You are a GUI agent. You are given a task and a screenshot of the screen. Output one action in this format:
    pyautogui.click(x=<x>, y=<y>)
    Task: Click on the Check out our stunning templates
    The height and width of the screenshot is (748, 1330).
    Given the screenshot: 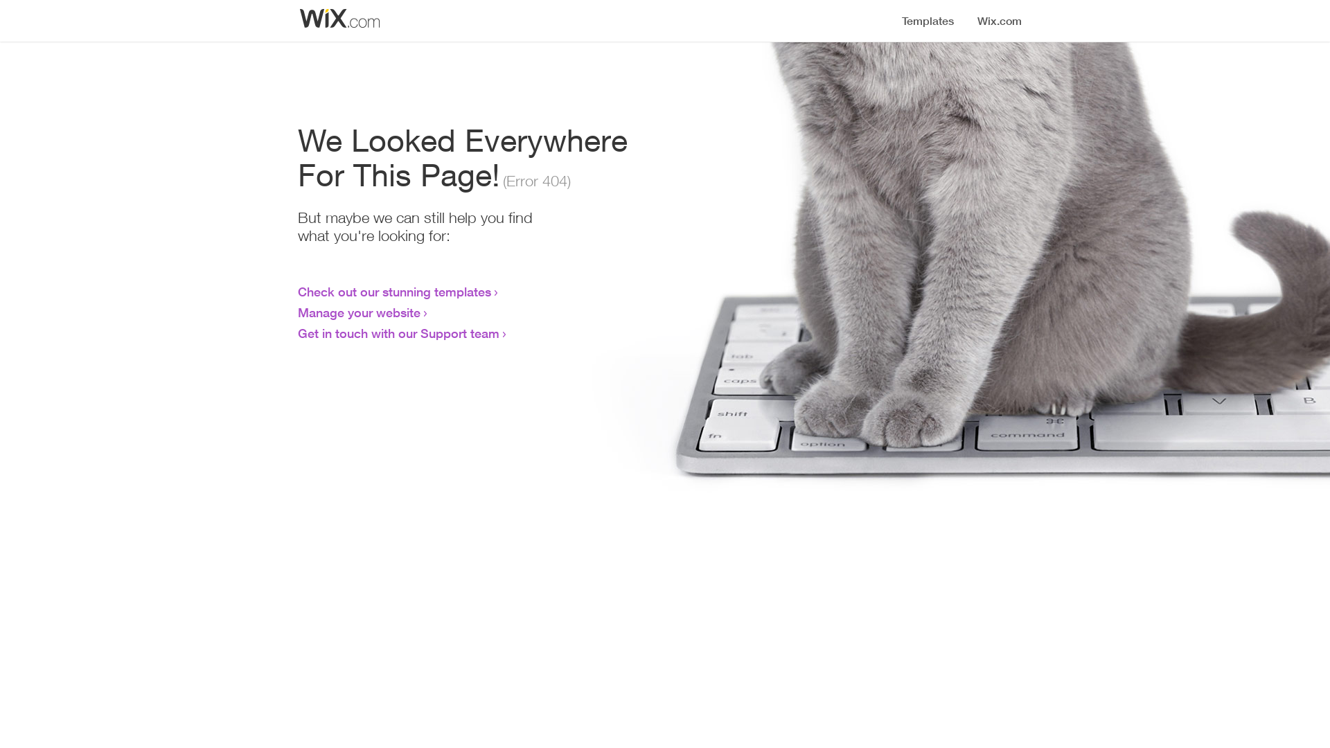 What is the action you would take?
    pyautogui.click(x=395, y=292)
    